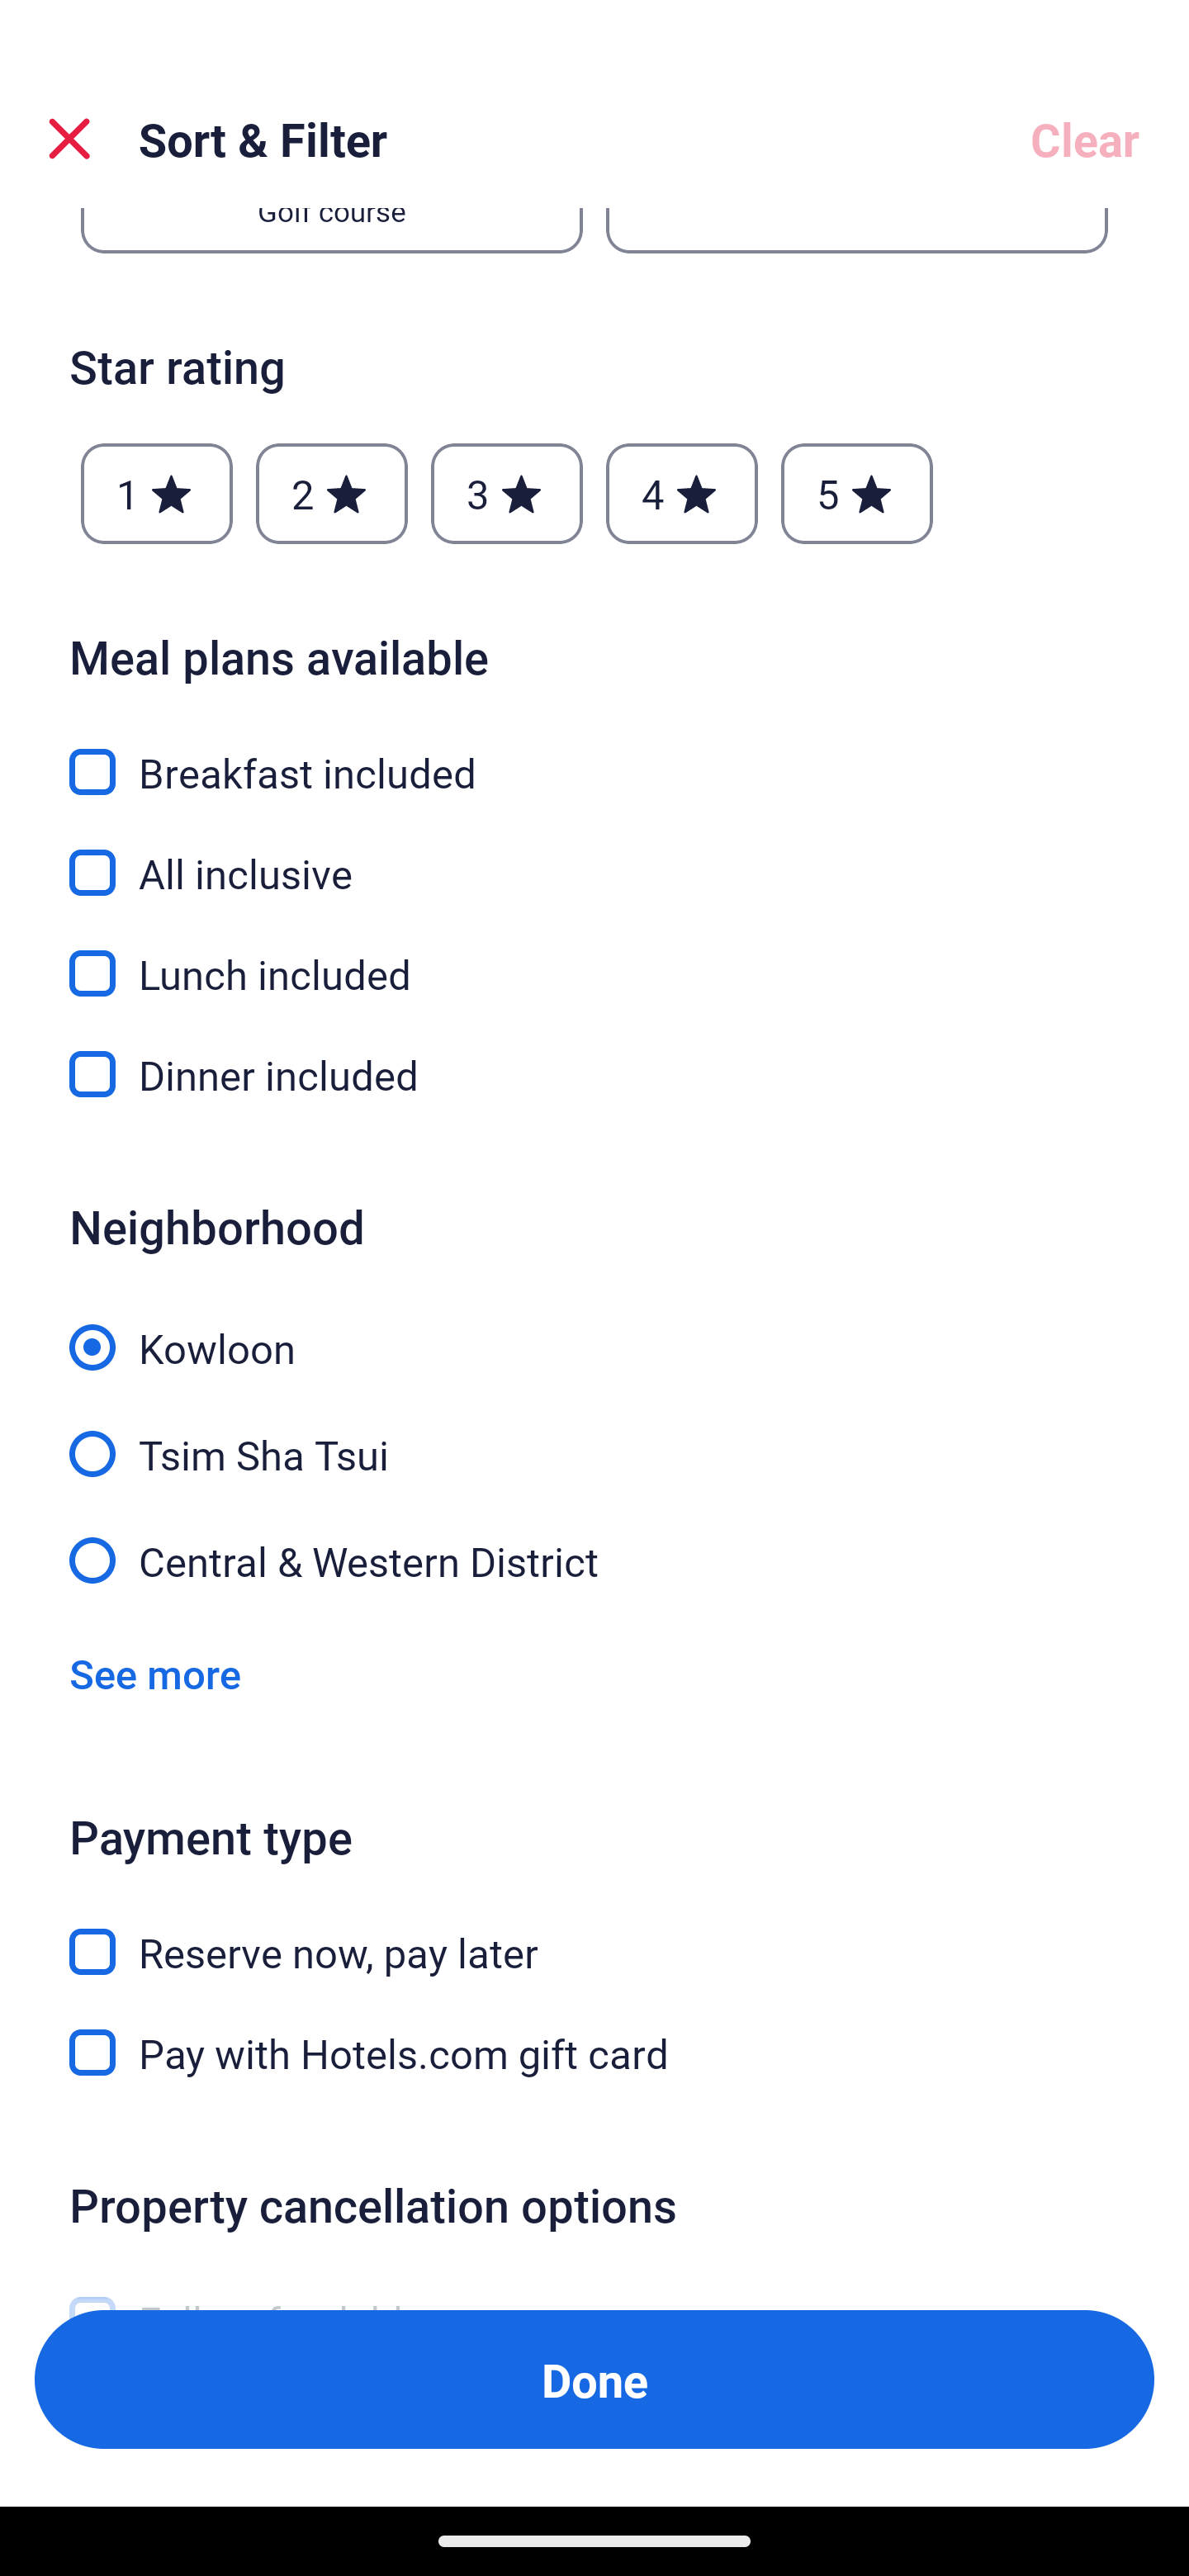  What do you see at coordinates (594, 954) in the screenshot?
I see `Lunch included, Lunch included` at bounding box center [594, 954].